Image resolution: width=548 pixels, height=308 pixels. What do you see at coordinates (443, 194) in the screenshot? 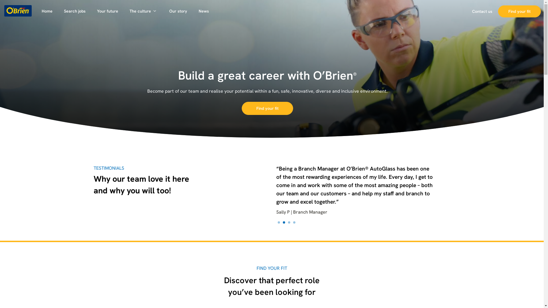
I see `Next` at bounding box center [443, 194].